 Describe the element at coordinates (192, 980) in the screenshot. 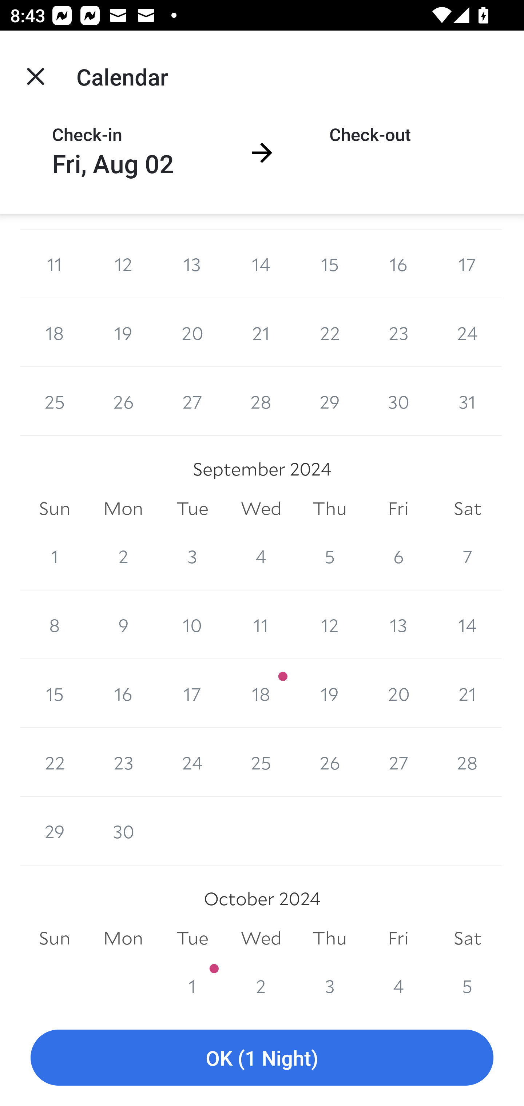

I see `1 1 October 2024` at that location.